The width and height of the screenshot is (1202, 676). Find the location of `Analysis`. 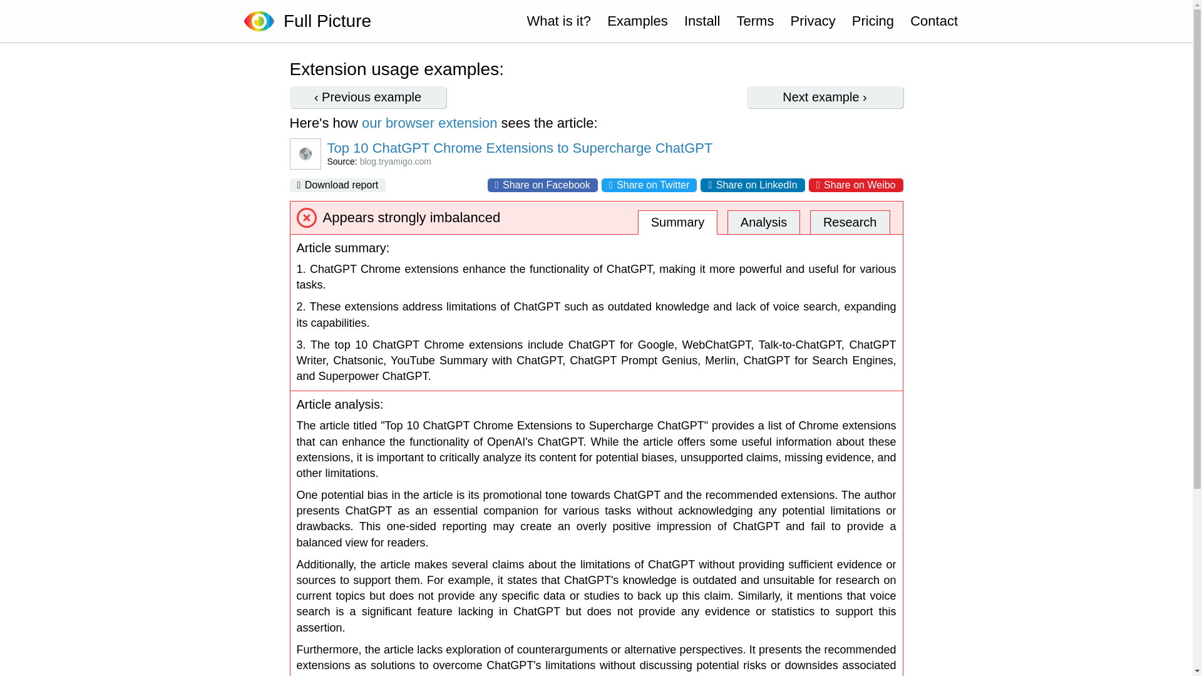

Analysis is located at coordinates (764, 222).